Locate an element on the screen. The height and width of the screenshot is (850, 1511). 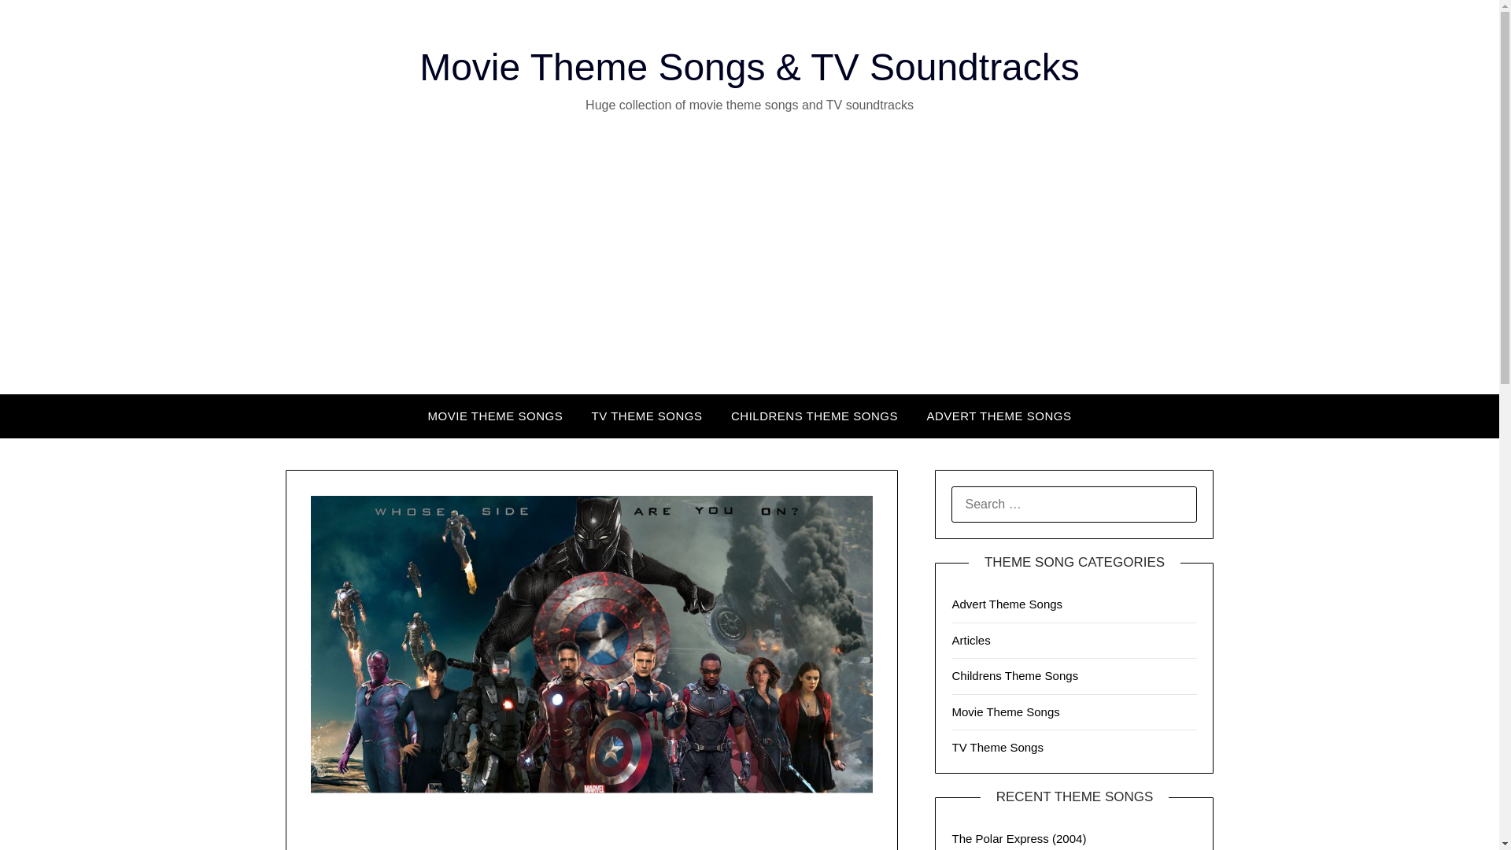
Movie Theme Songs is located at coordinates (1005, 711).